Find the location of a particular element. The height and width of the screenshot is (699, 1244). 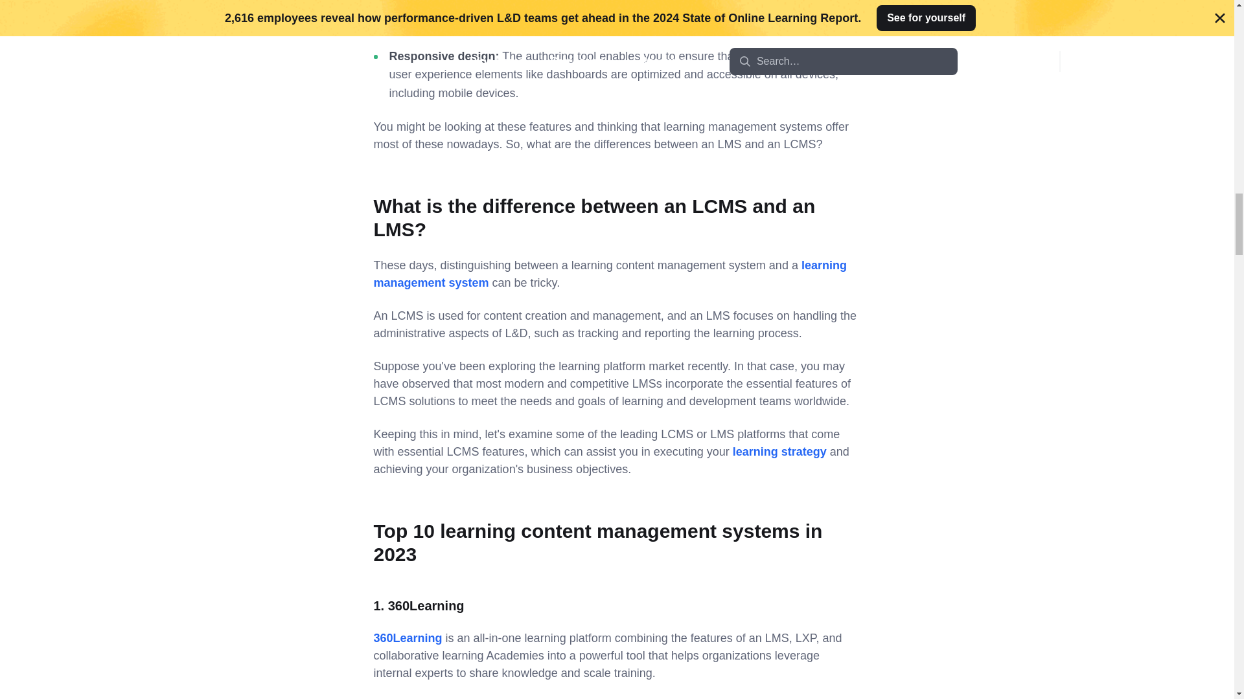

What is the difference between an LCMS and an LMS? is located at coordinates (593, 217).